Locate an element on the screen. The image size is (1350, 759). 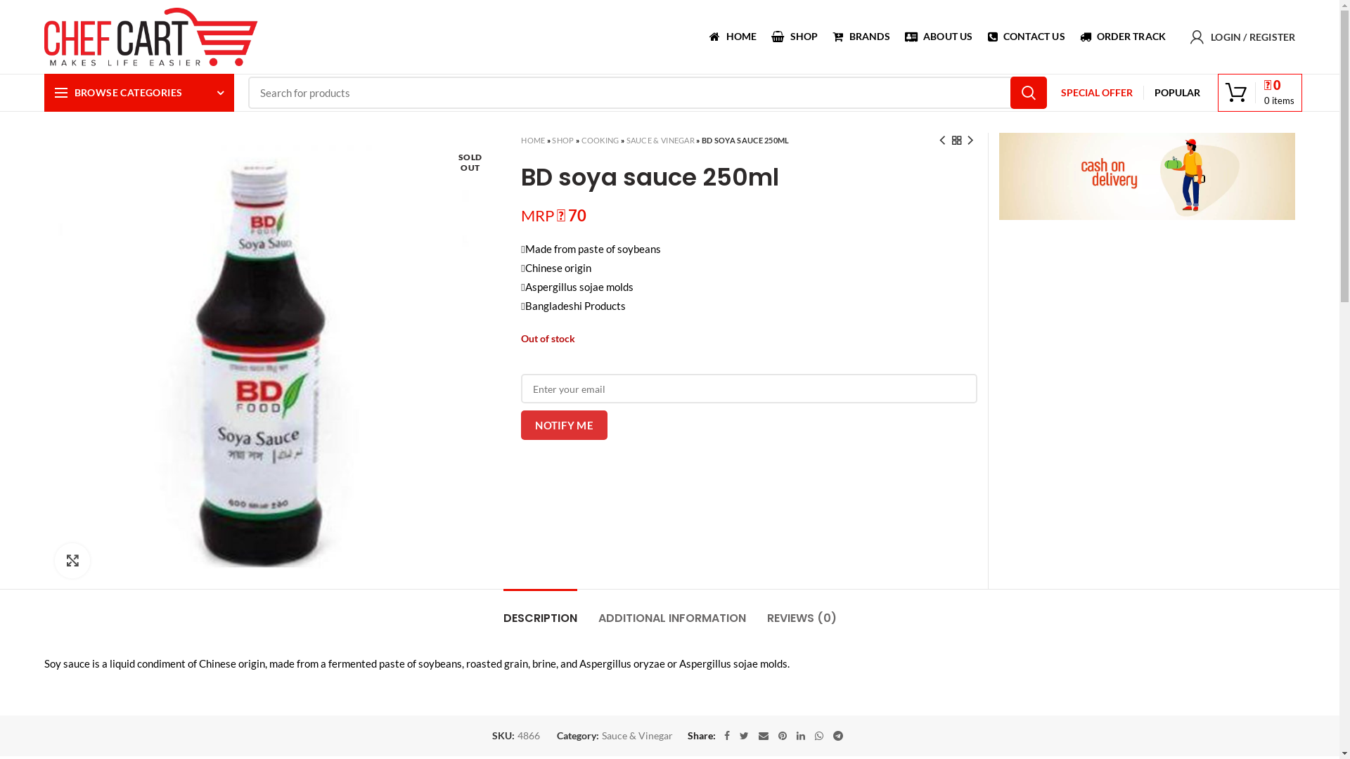
CONTACT US is located at coordinates (1027, 37).